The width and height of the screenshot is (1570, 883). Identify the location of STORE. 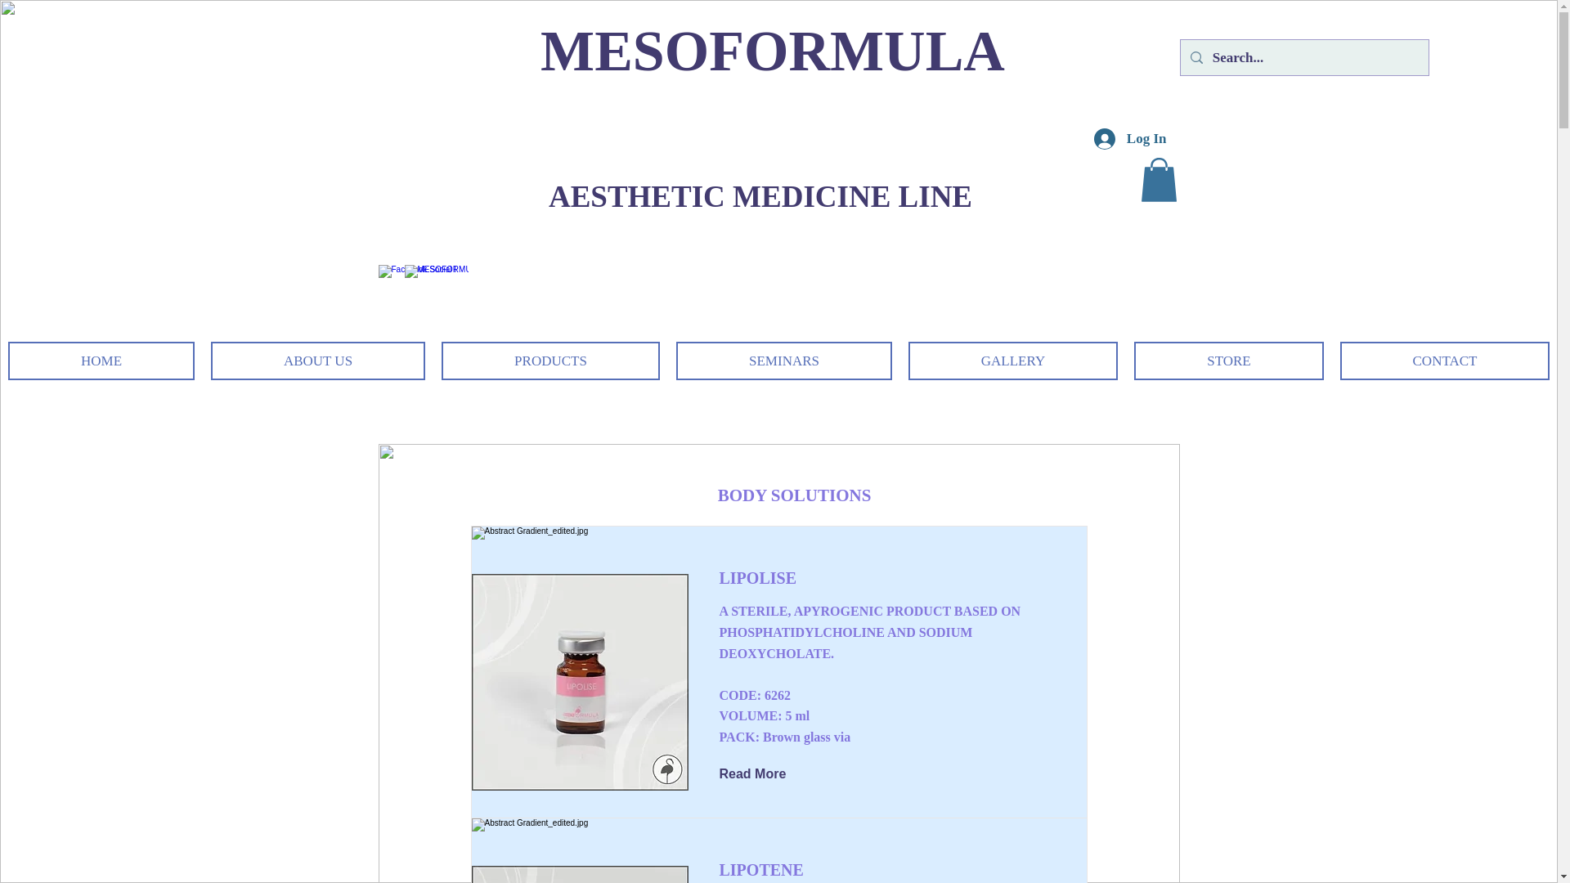
(1228, 361).